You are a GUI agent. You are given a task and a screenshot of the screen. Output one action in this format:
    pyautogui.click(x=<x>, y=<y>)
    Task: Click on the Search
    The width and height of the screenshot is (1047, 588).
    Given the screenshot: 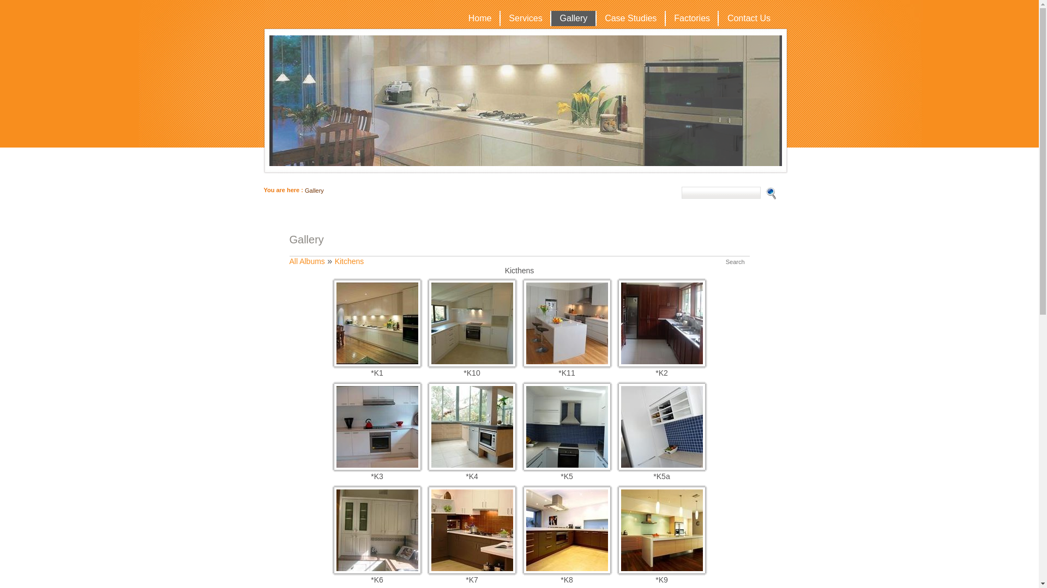 What is the action you would take?
    pyautogui.click(x=735, y=262)
    